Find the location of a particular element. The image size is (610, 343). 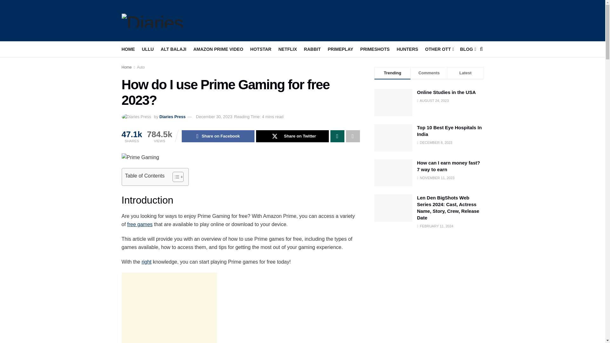

AMAZON PRIME VIDEO is located at coordinates (218, 49).